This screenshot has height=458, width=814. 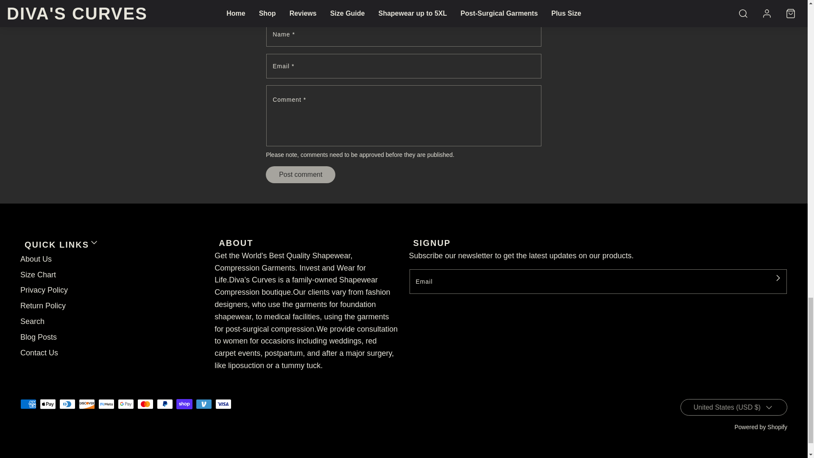 What do you see at coordinates (48, 404) in the screenshot?
I see `Apple Pay` at bounding box center [48, 404].